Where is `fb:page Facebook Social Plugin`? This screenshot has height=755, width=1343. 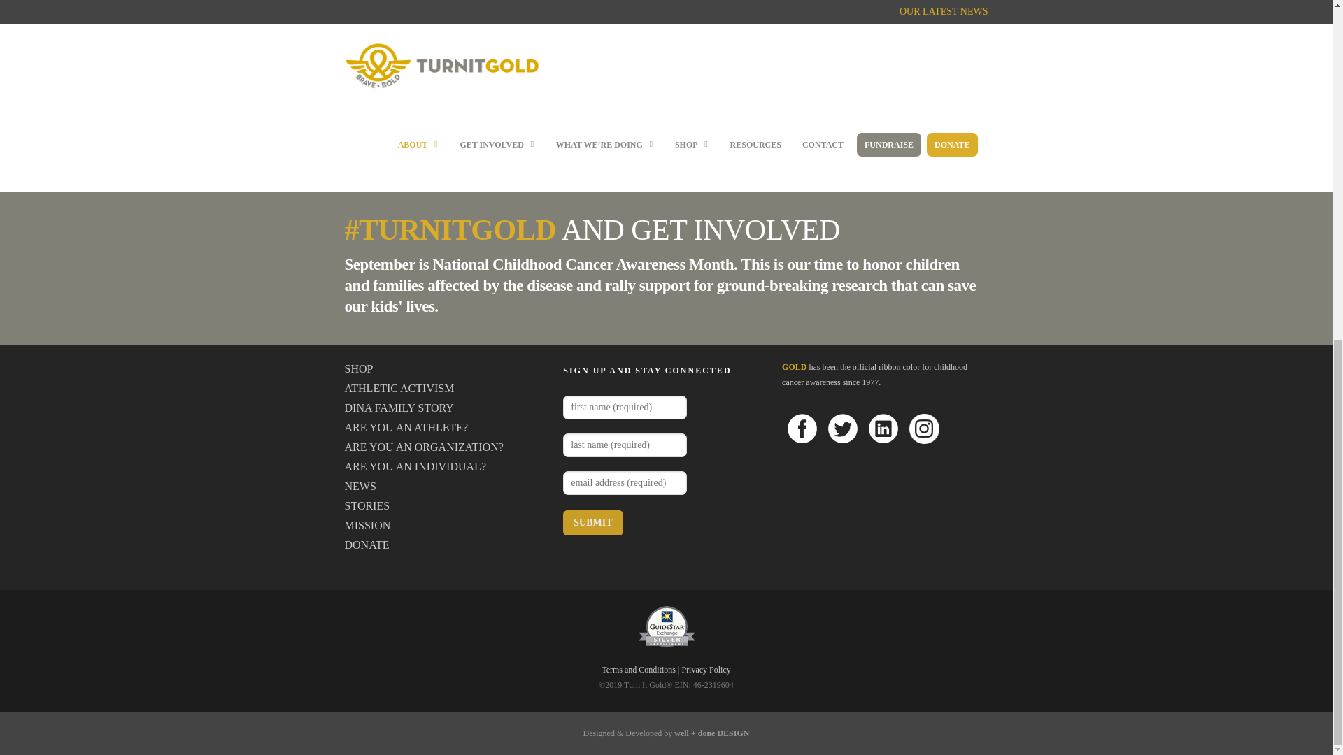
fb:page Facebook Social Plugin is located at coordinates (884, 83).